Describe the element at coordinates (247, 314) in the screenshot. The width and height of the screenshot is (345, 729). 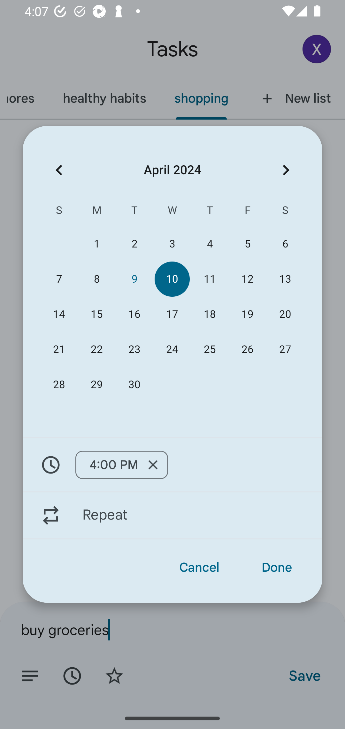
I see `19 19 April 2024` at that location.